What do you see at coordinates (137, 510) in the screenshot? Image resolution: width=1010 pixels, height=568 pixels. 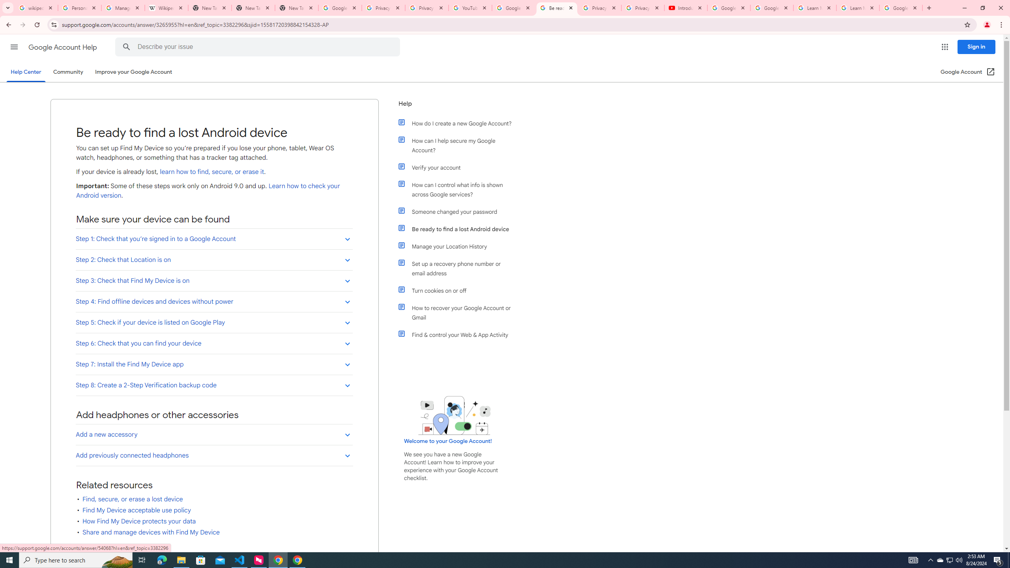 I see `Find My Device acceptable use policy` at bounding box center [137, 510].